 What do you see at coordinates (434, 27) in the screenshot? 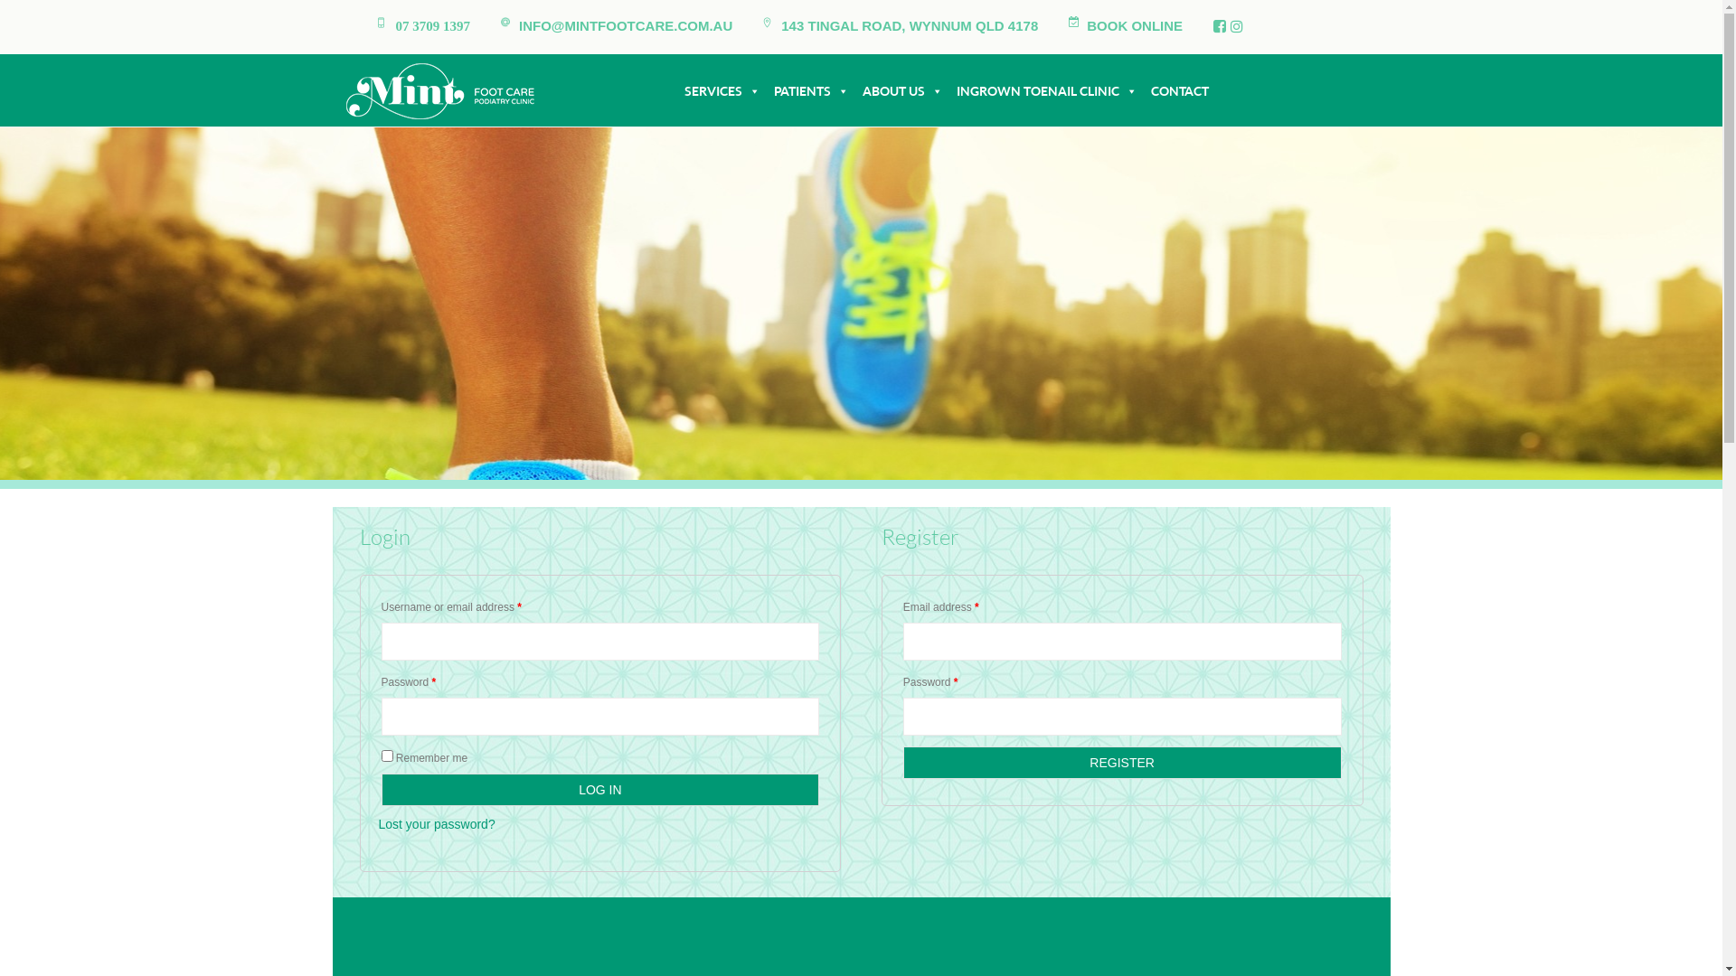
I see `07 3709 1397` at bounding box center [434, 27].